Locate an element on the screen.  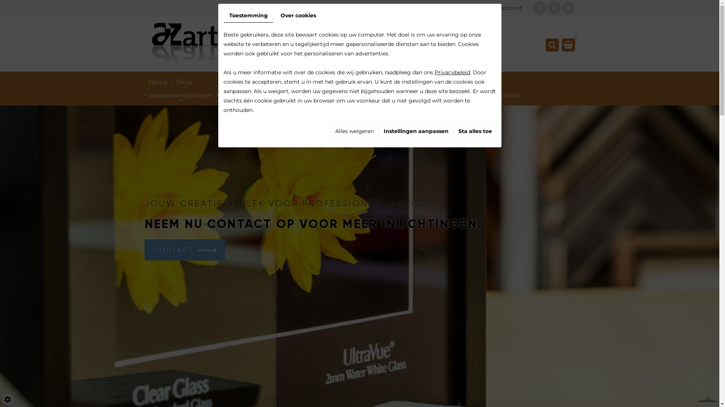
Facebook is located at coordinates (540, 8).